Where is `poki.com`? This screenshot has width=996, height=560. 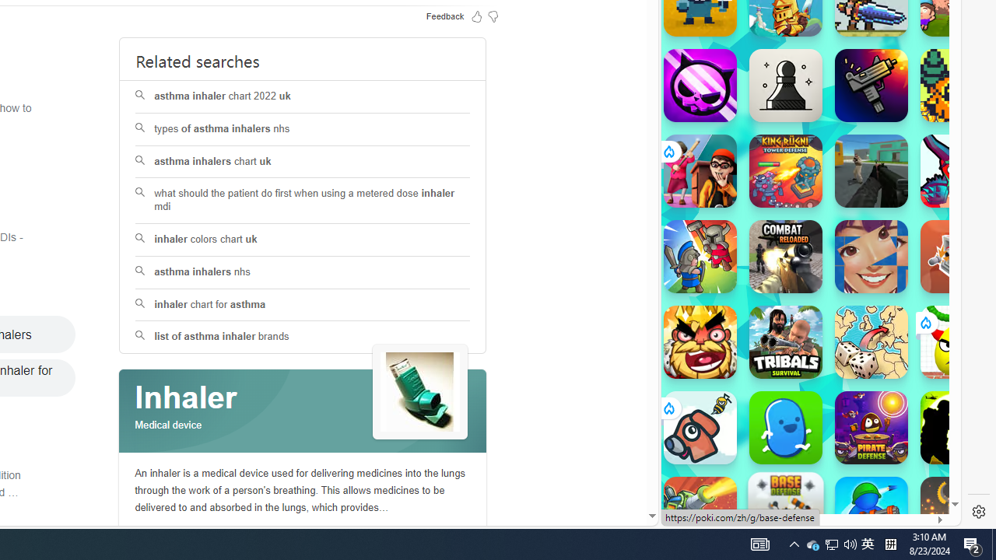 poki.com is located at coordinates (850, 263).